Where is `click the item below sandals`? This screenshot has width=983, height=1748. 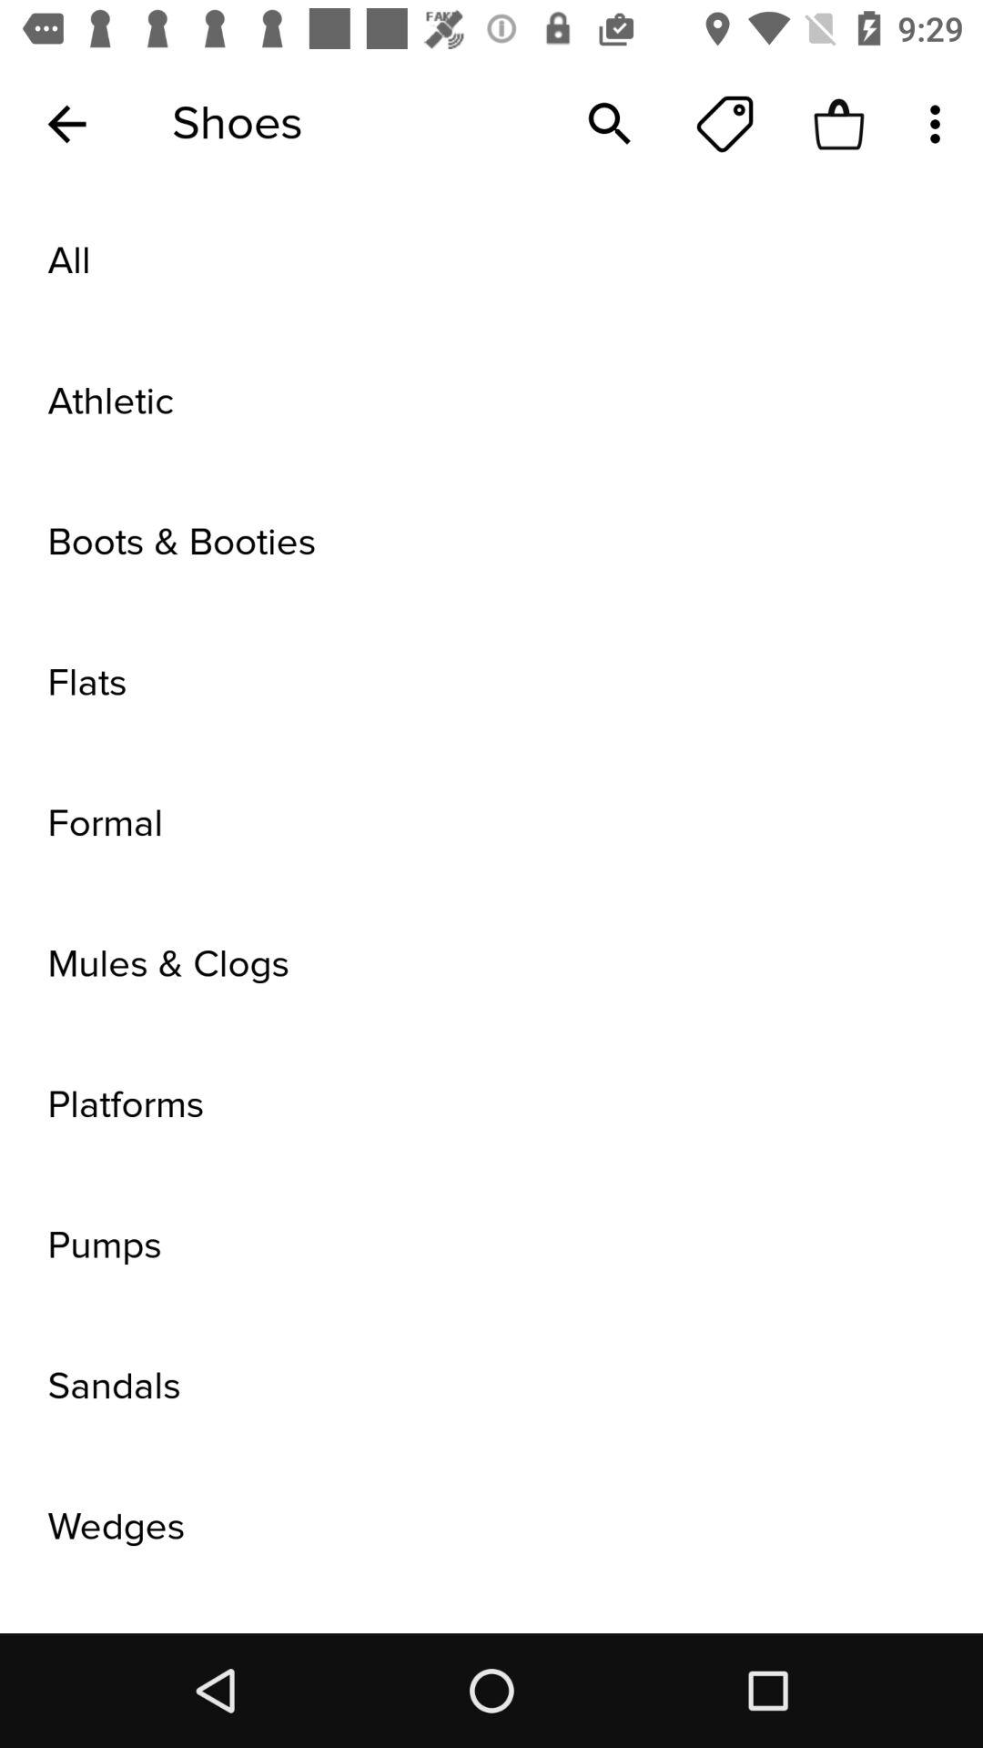
click the item below sandals is located at coordinates (491, 1528).